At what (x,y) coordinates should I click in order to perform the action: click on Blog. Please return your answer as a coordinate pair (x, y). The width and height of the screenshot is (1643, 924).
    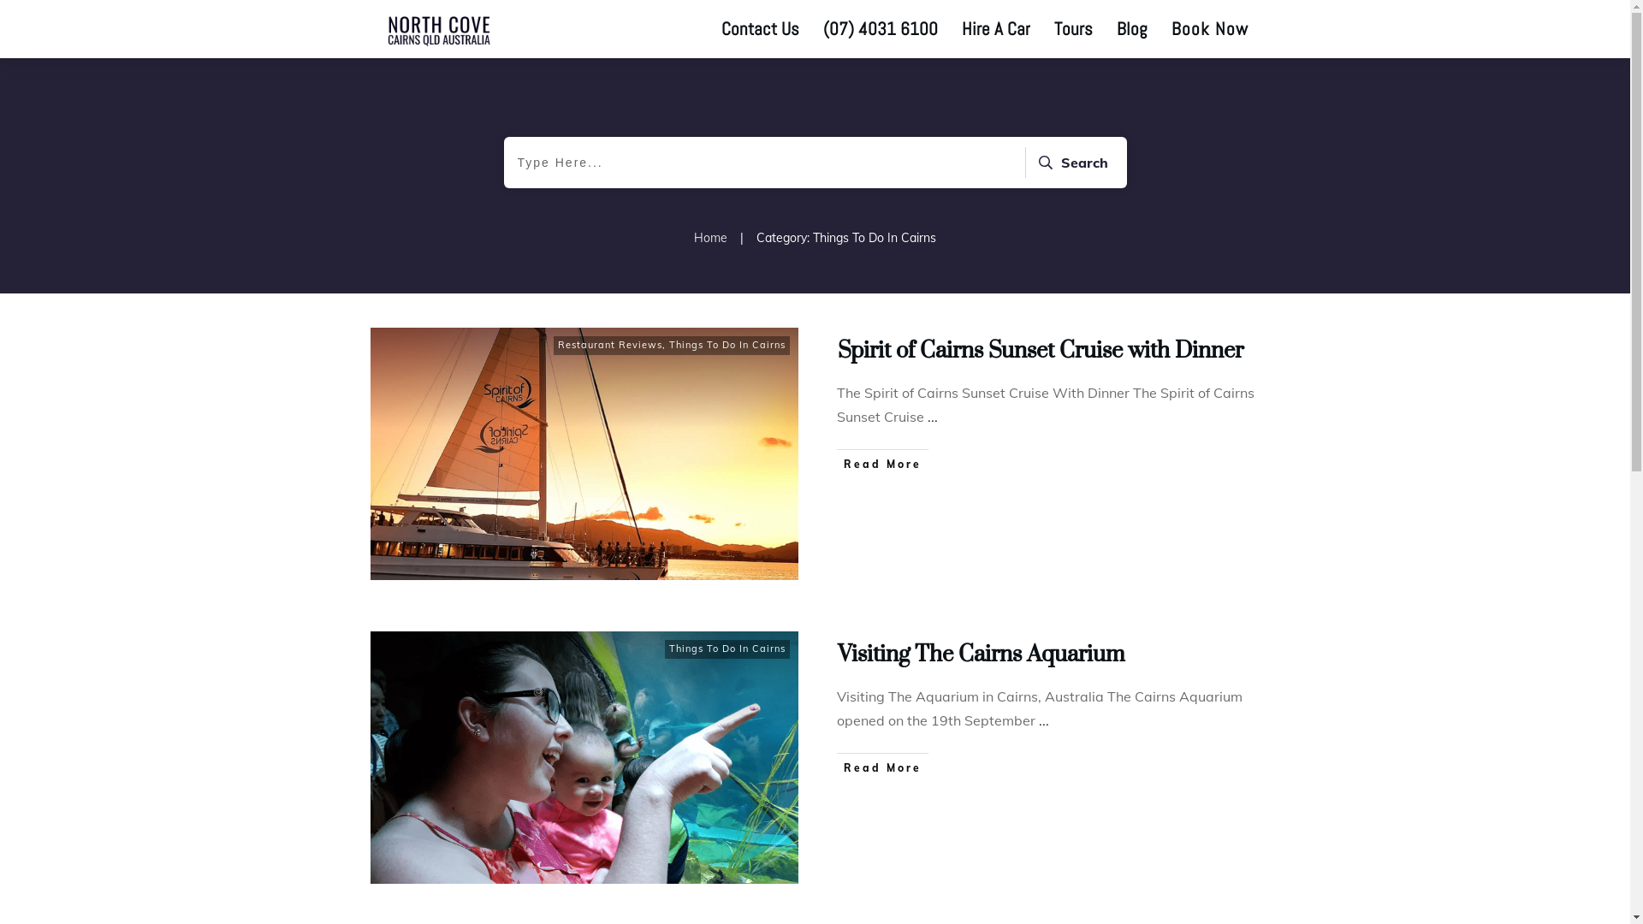
    Looking at the image, I should click on (1131, 29).